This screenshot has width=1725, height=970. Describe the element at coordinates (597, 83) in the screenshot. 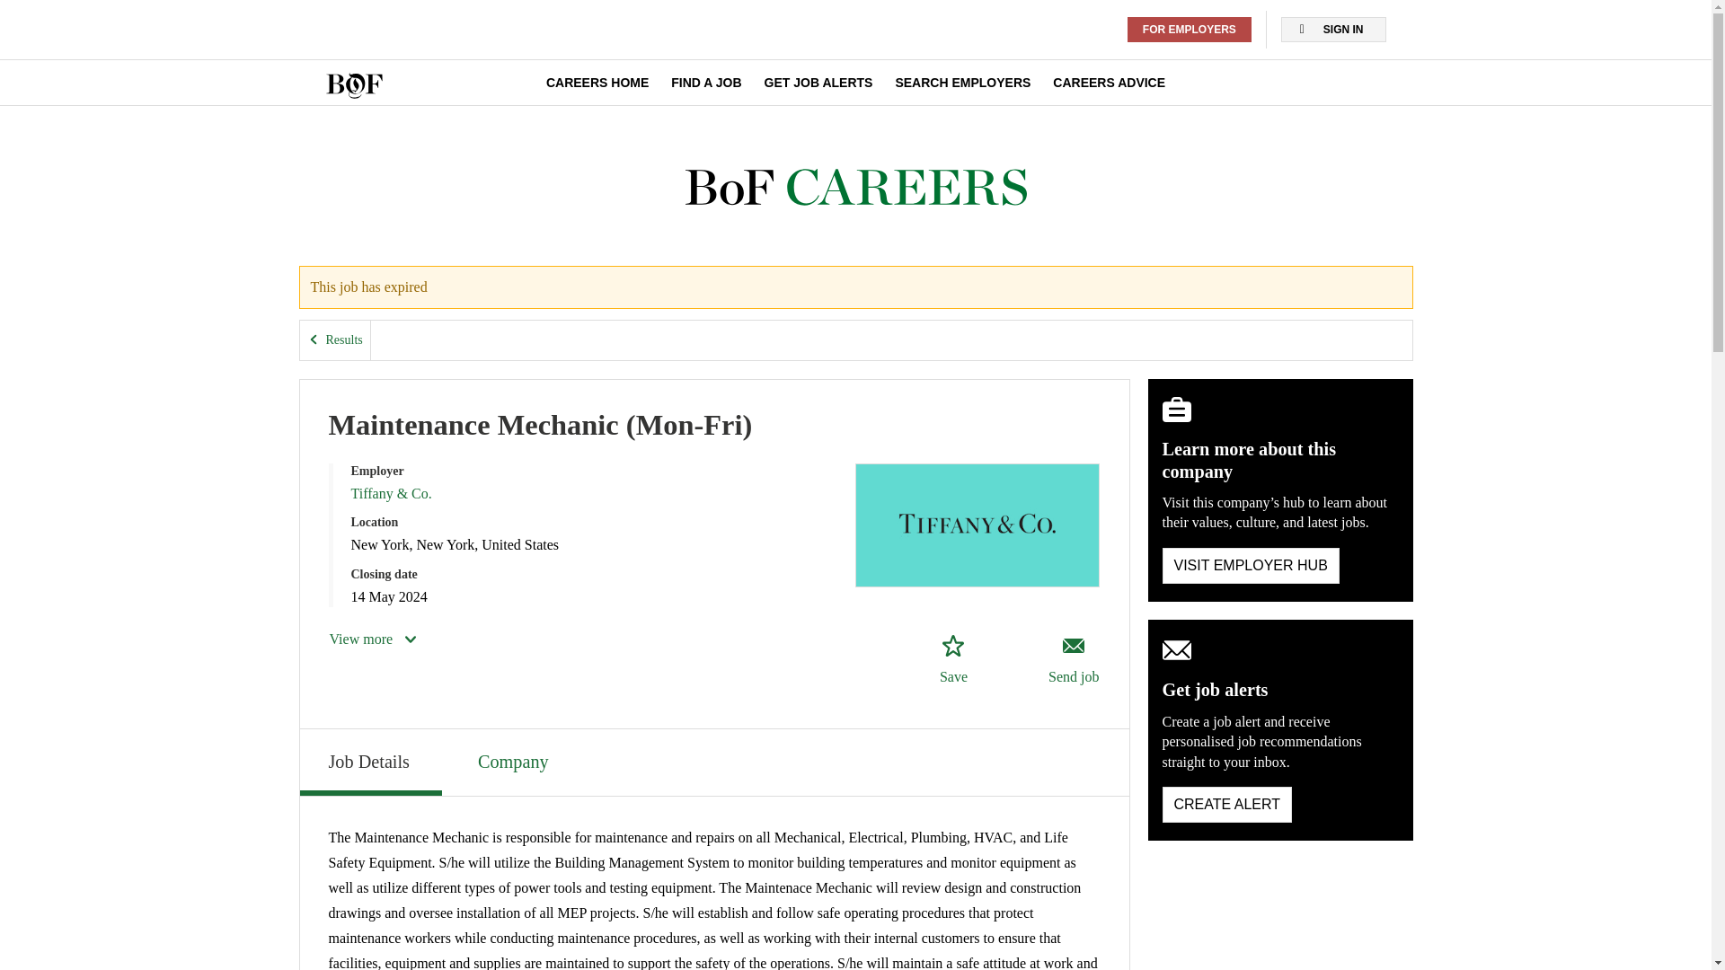

I see `CAREERS HOME` at that location.